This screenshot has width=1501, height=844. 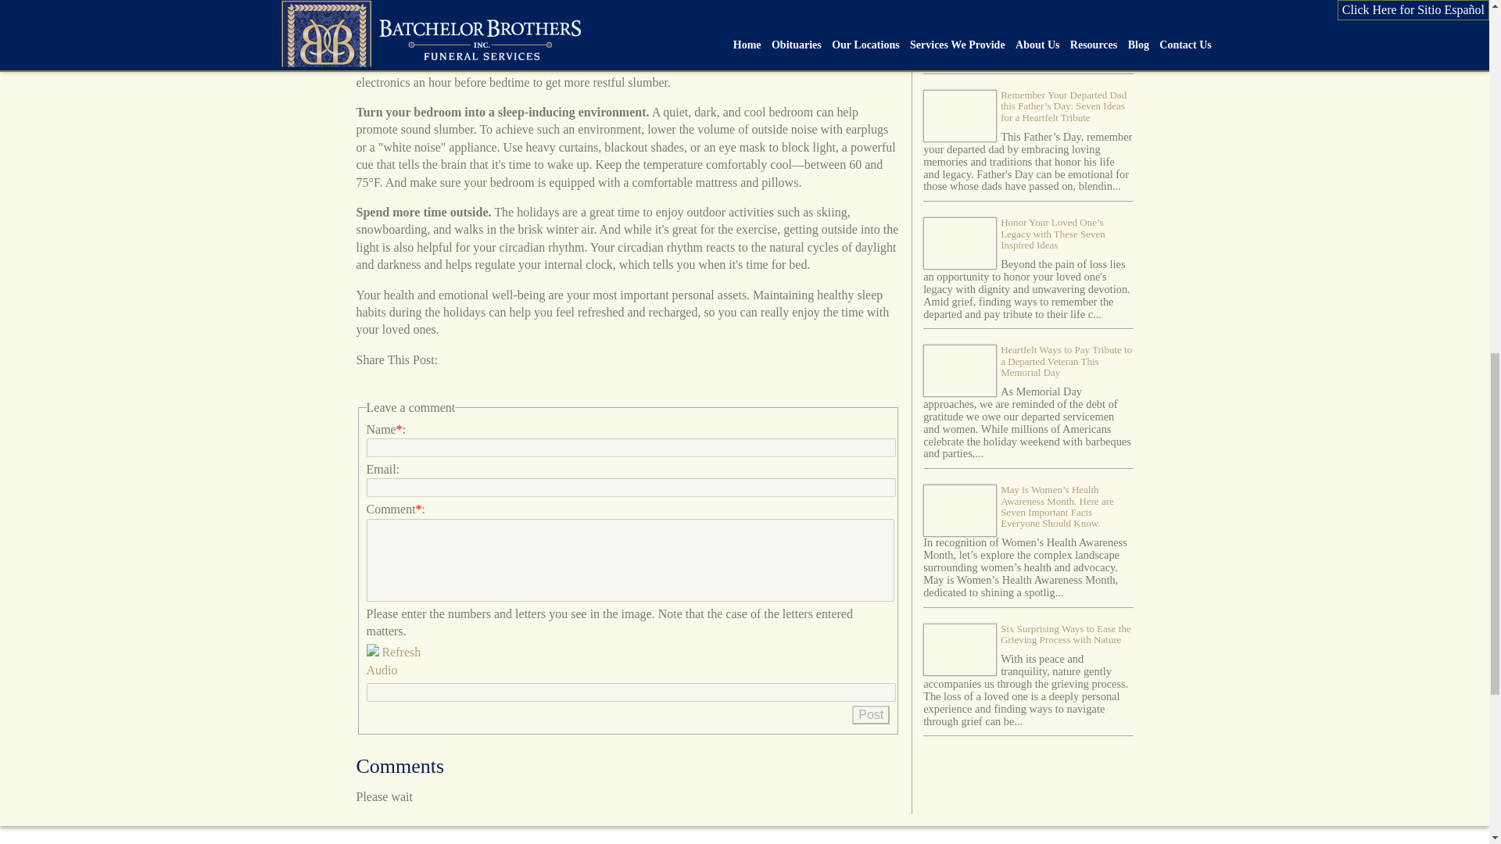 What do you see at coordinates (397, 381) in the screenshot?
I see `Twitter` at bounding box center [397, 381].